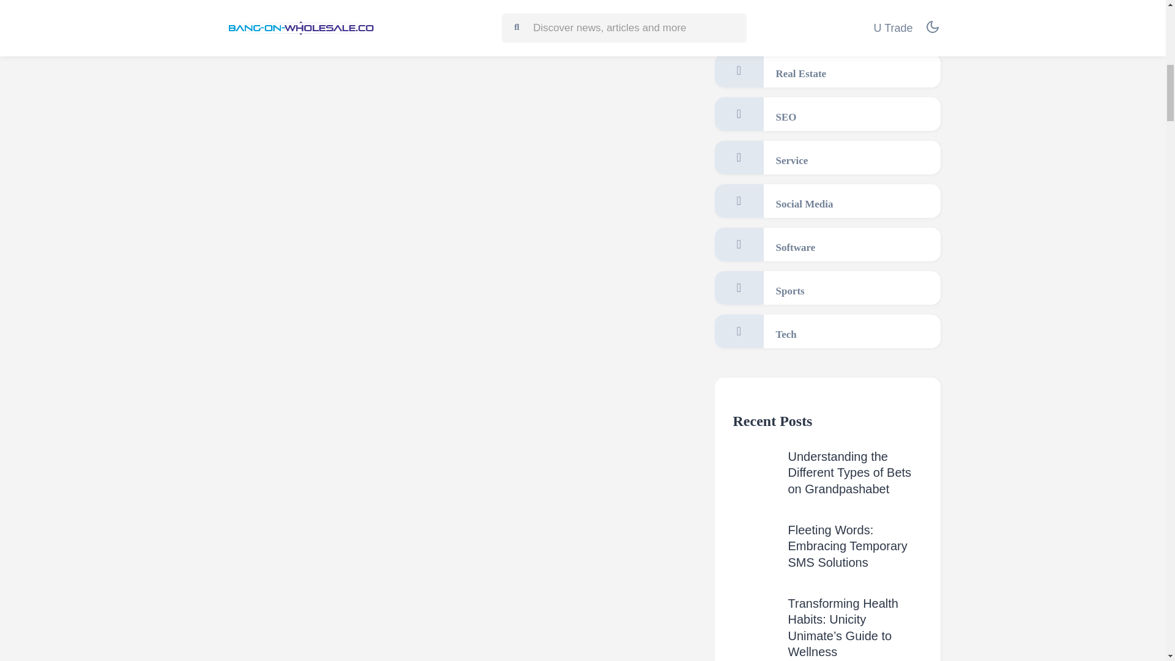  I want to click on Medical, so click(827, 27).